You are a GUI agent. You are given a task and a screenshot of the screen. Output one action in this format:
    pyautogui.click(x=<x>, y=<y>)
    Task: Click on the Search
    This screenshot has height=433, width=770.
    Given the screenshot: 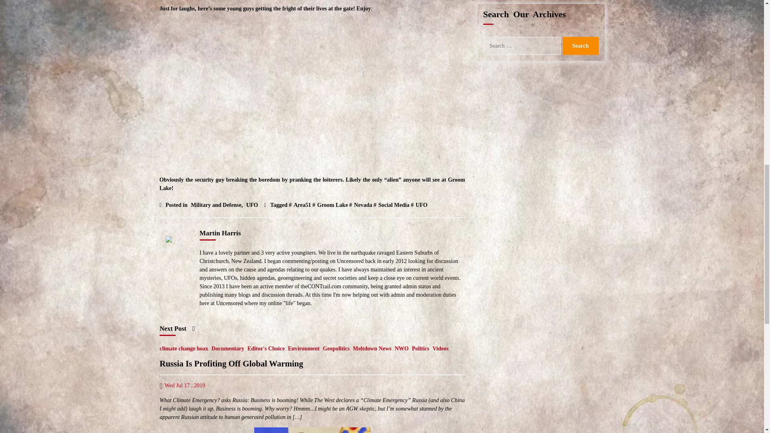 What is the action you would take?
    pyautogui.click(x=580, y=46)
    